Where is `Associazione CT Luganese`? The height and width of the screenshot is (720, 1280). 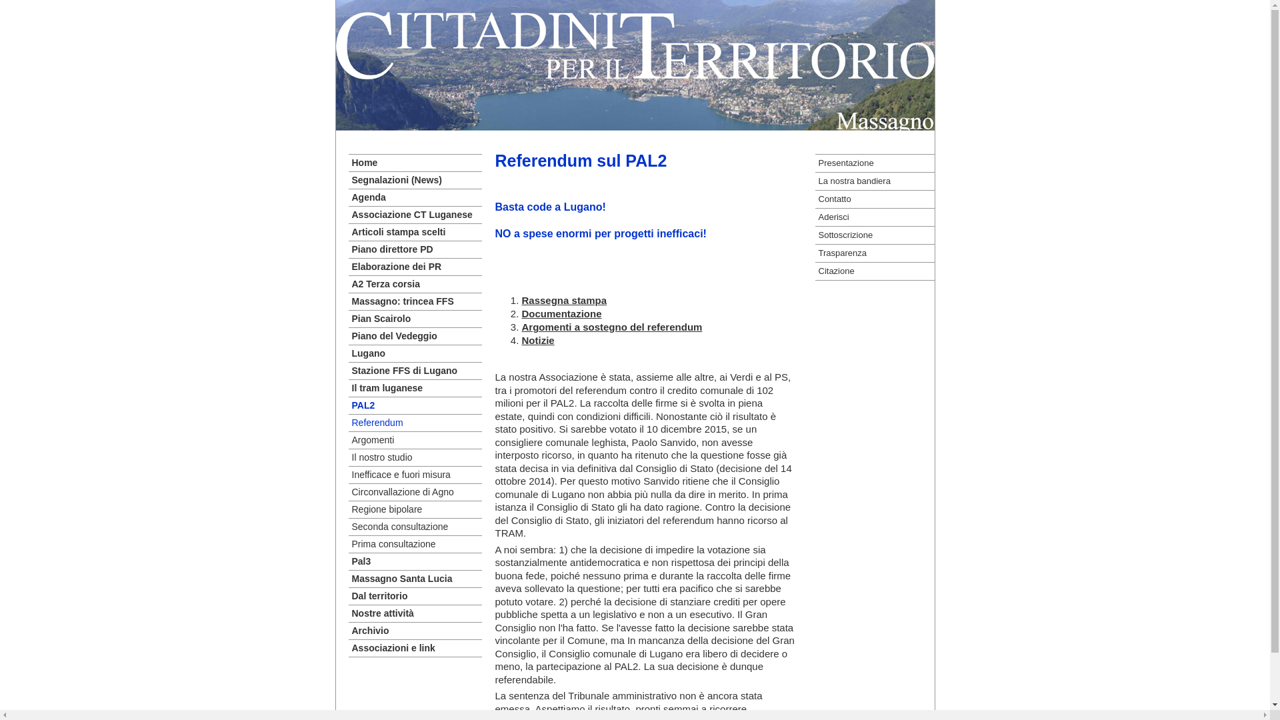 Associazione CT Luganese is located at coordinates (415, 215).